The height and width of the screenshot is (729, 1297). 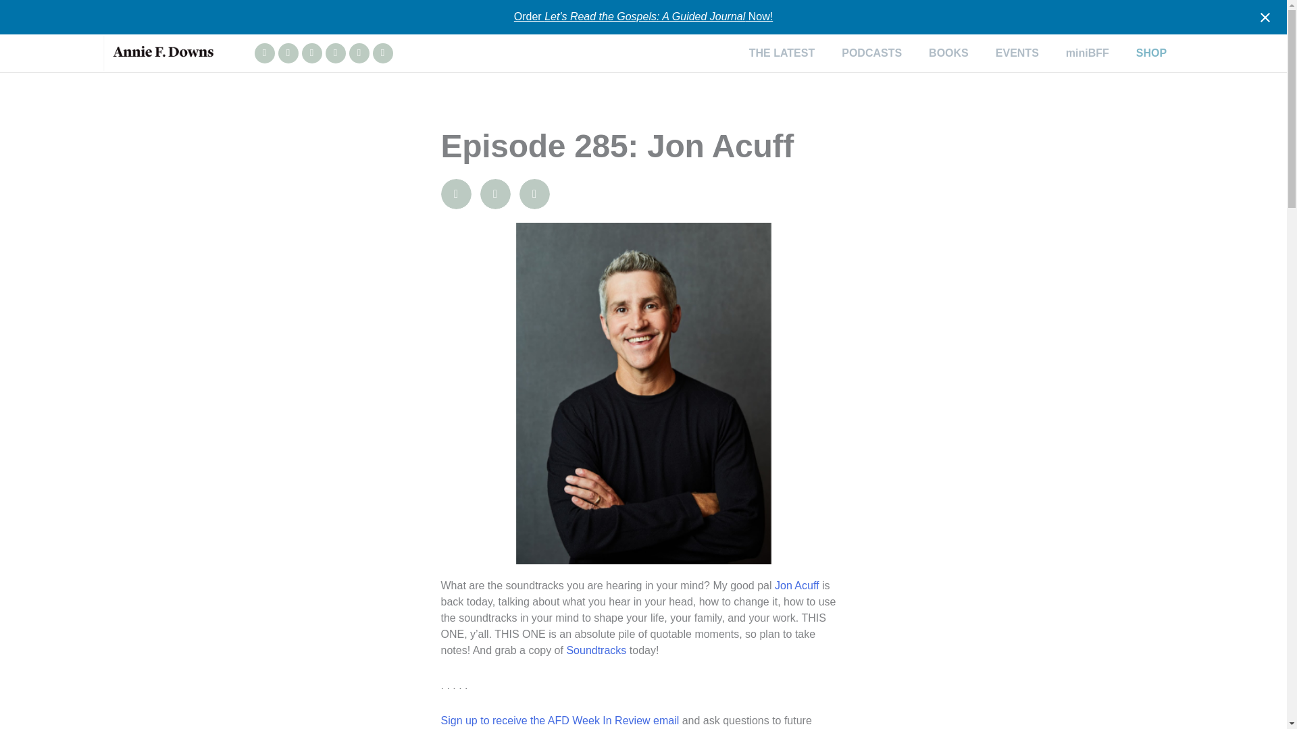 I want to click on Twitter, so click(x=358, y=53).